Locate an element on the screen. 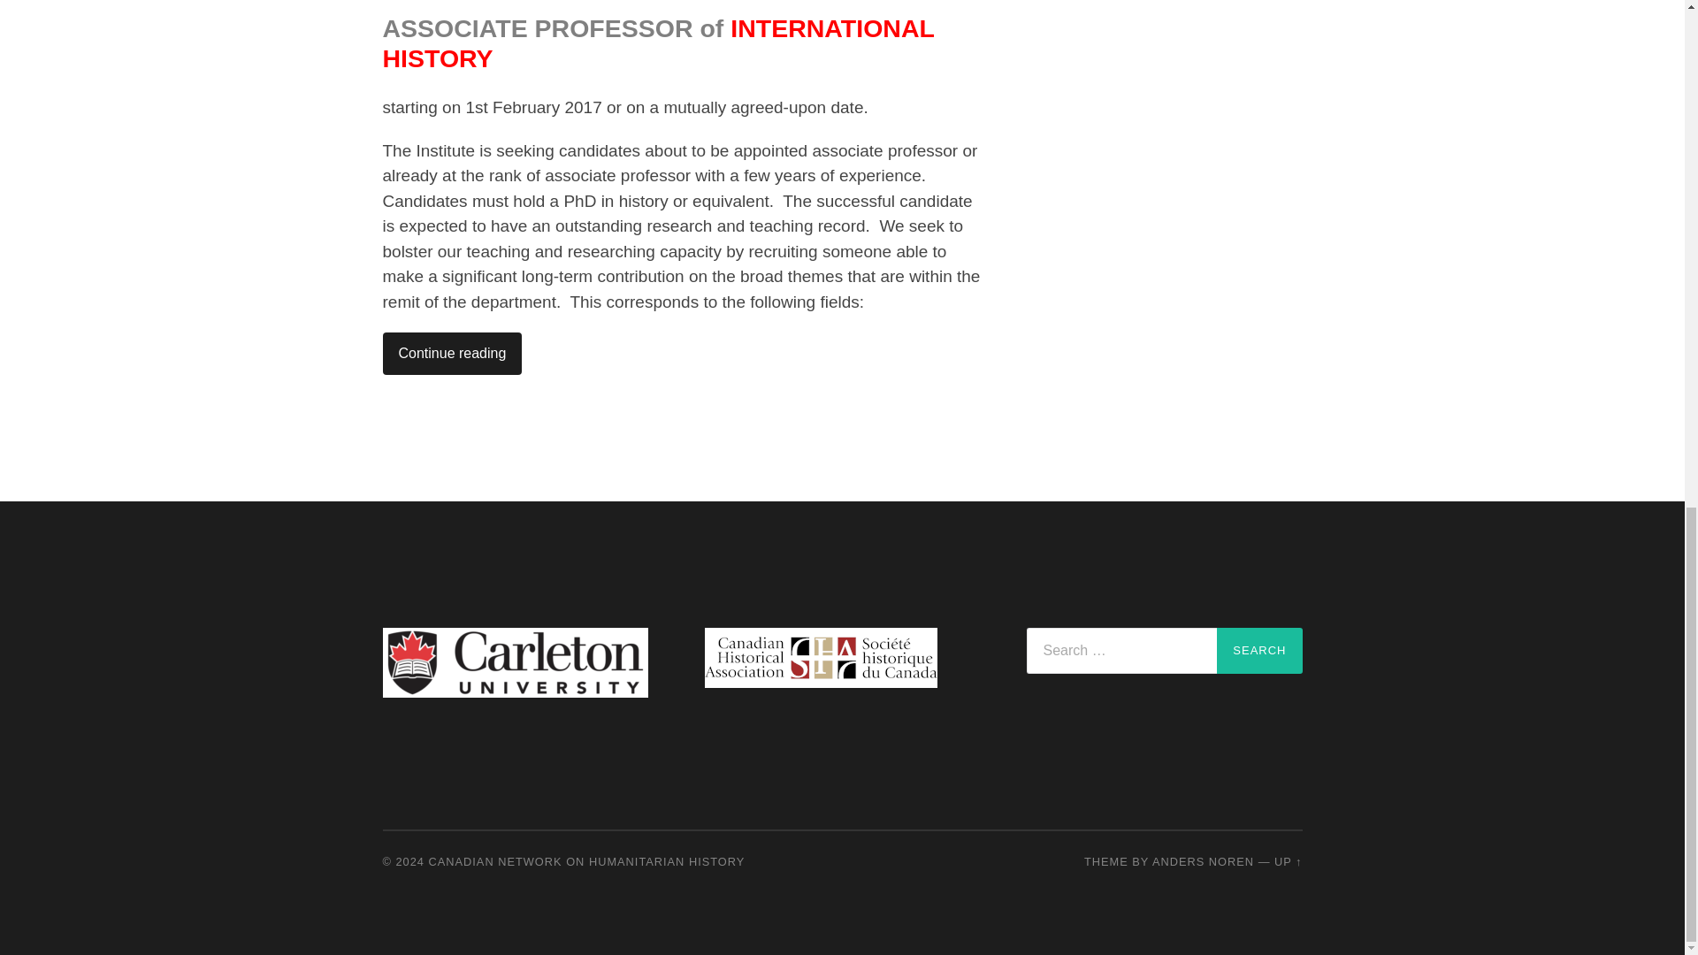 Image resolution: width=1698 pixels, height=955 pixels. Continue reading is located at coordinates (451, 354).